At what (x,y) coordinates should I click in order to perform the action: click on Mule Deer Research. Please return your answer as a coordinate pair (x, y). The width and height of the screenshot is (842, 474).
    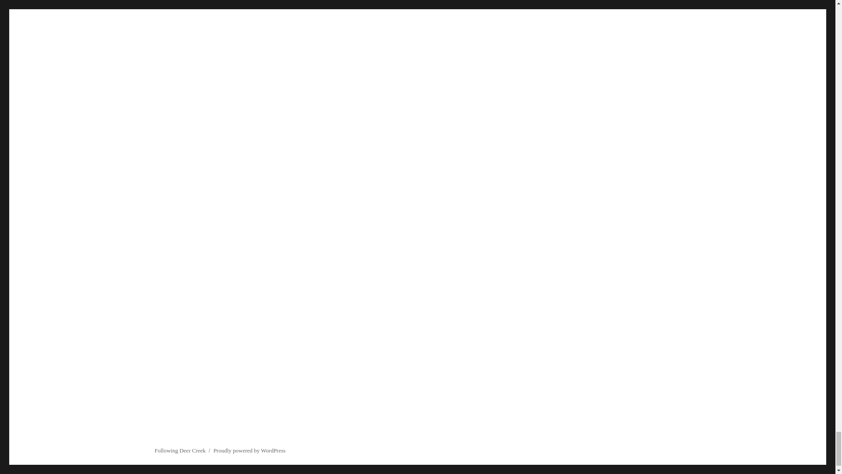
    Looking at the image, I should click on (391, 81).